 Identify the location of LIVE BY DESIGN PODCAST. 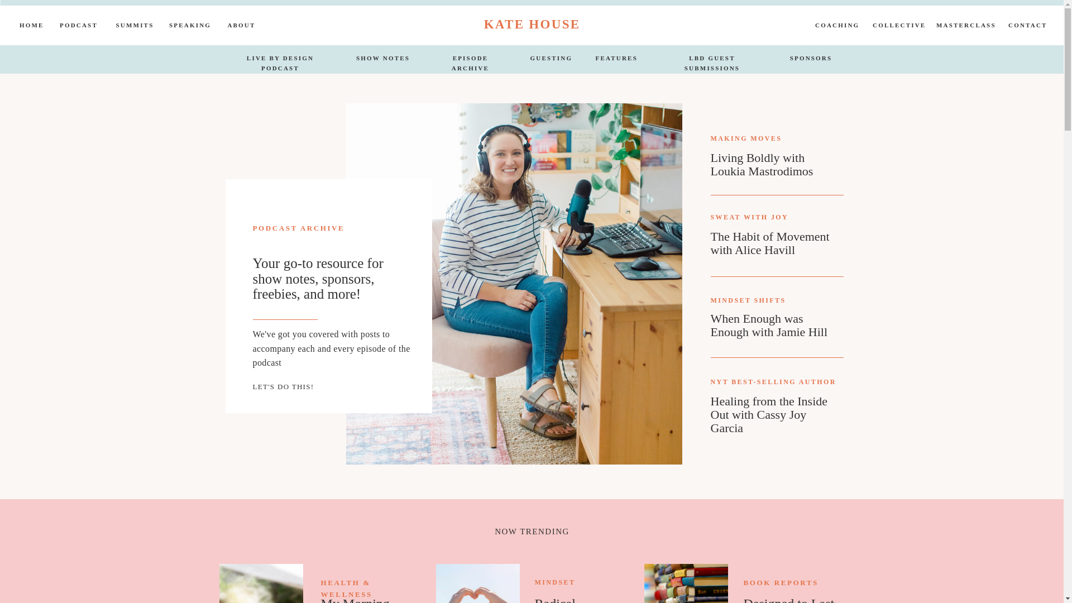
(280, 60).